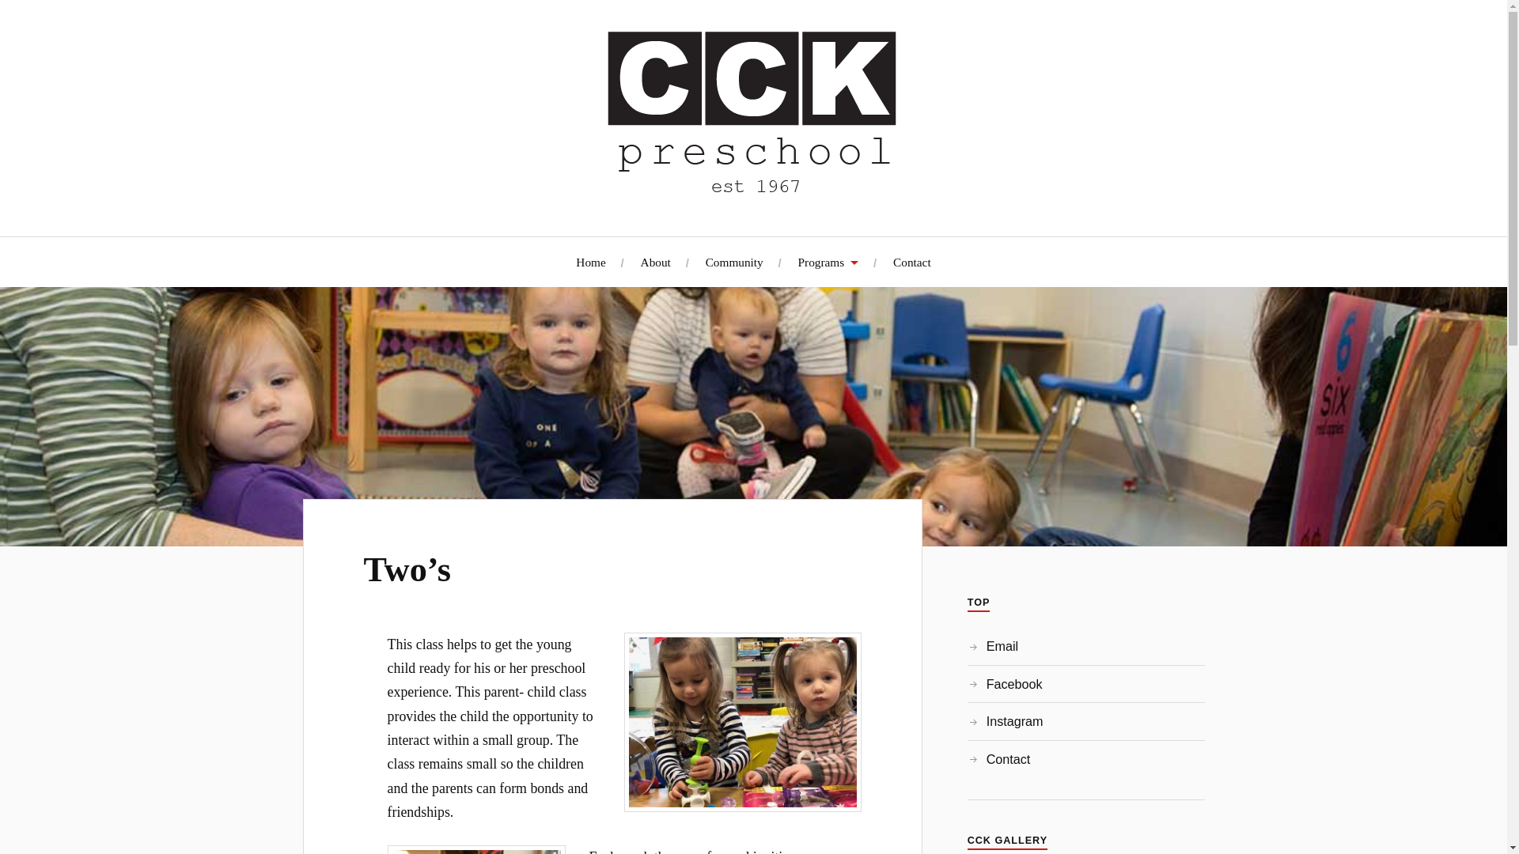 The width and height of the screenshot is (1519, 854). What do you see at coordinates (656, 262) in the screenshot?
I see `About` at bounding box center [656, 262].